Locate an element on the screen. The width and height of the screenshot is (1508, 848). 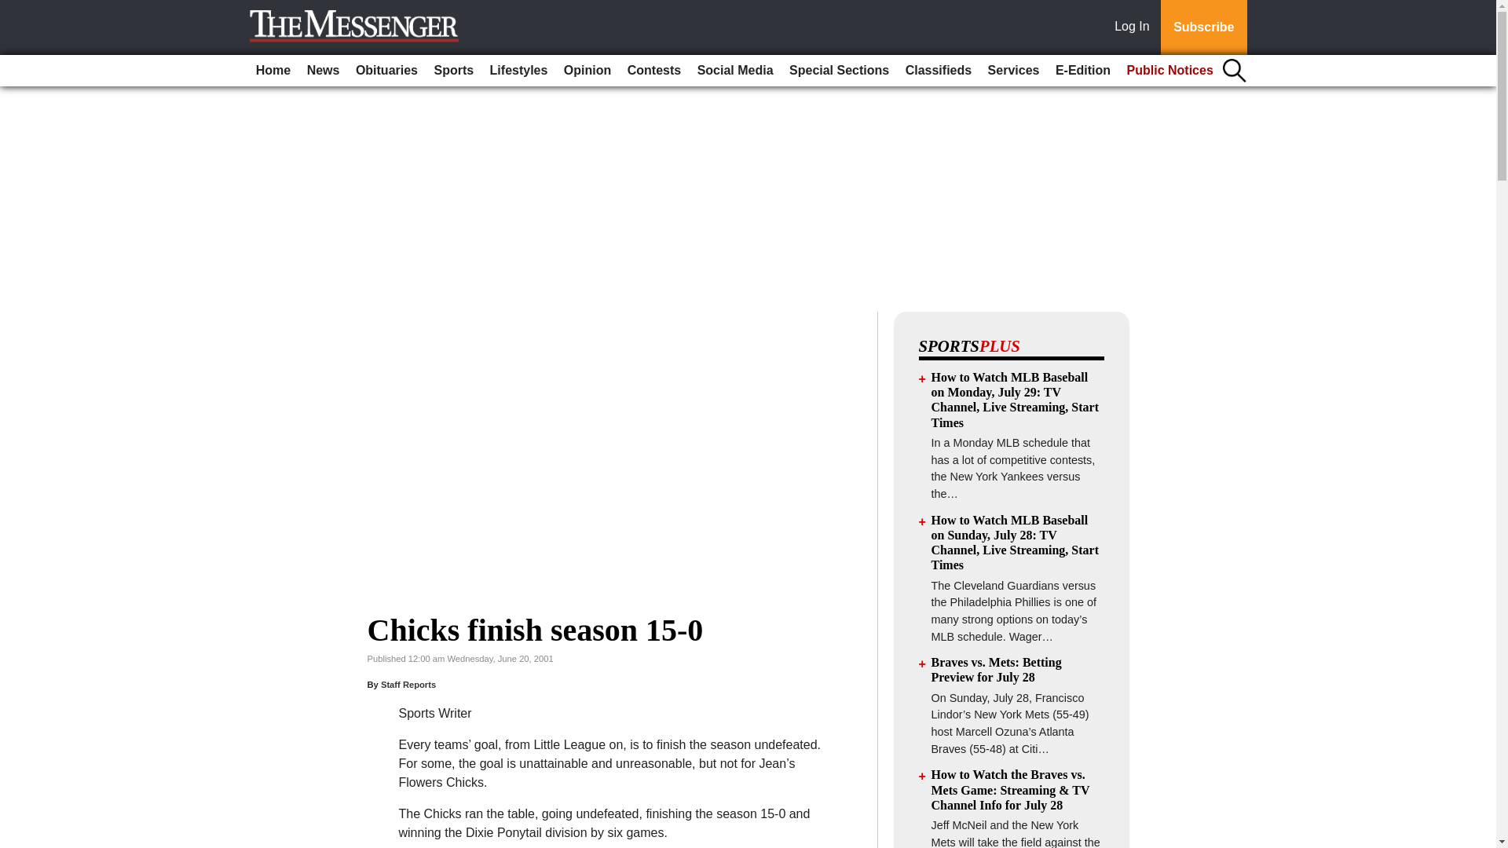
Classifieds is located at coordinates (938, 71).